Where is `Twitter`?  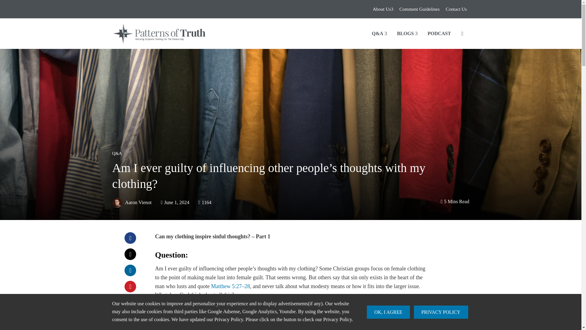 Twitter is located at coordinates (130, 254).